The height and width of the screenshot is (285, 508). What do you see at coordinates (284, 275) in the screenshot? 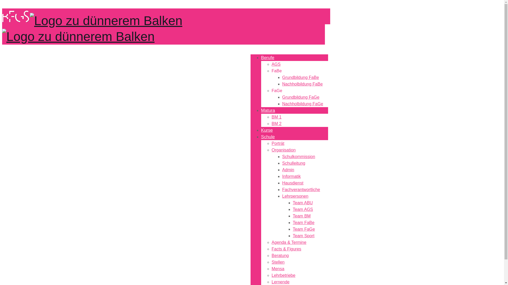
I see `Lehrbetriebe` at bounding box center [284, 275].